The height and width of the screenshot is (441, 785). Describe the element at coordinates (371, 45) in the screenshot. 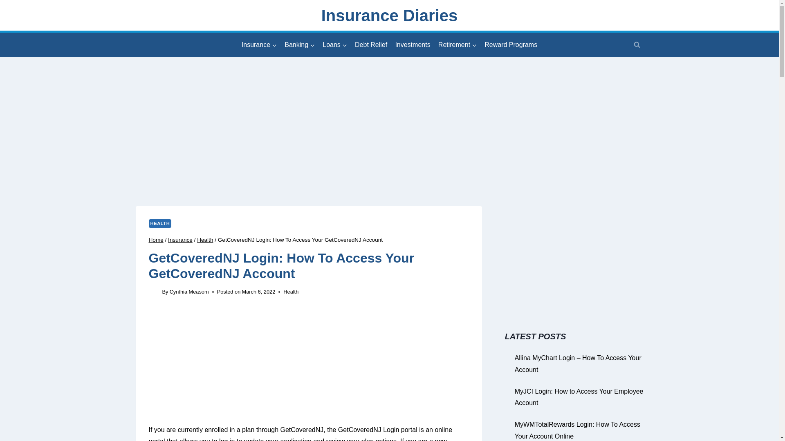

I see `Debt Relief` at that location.